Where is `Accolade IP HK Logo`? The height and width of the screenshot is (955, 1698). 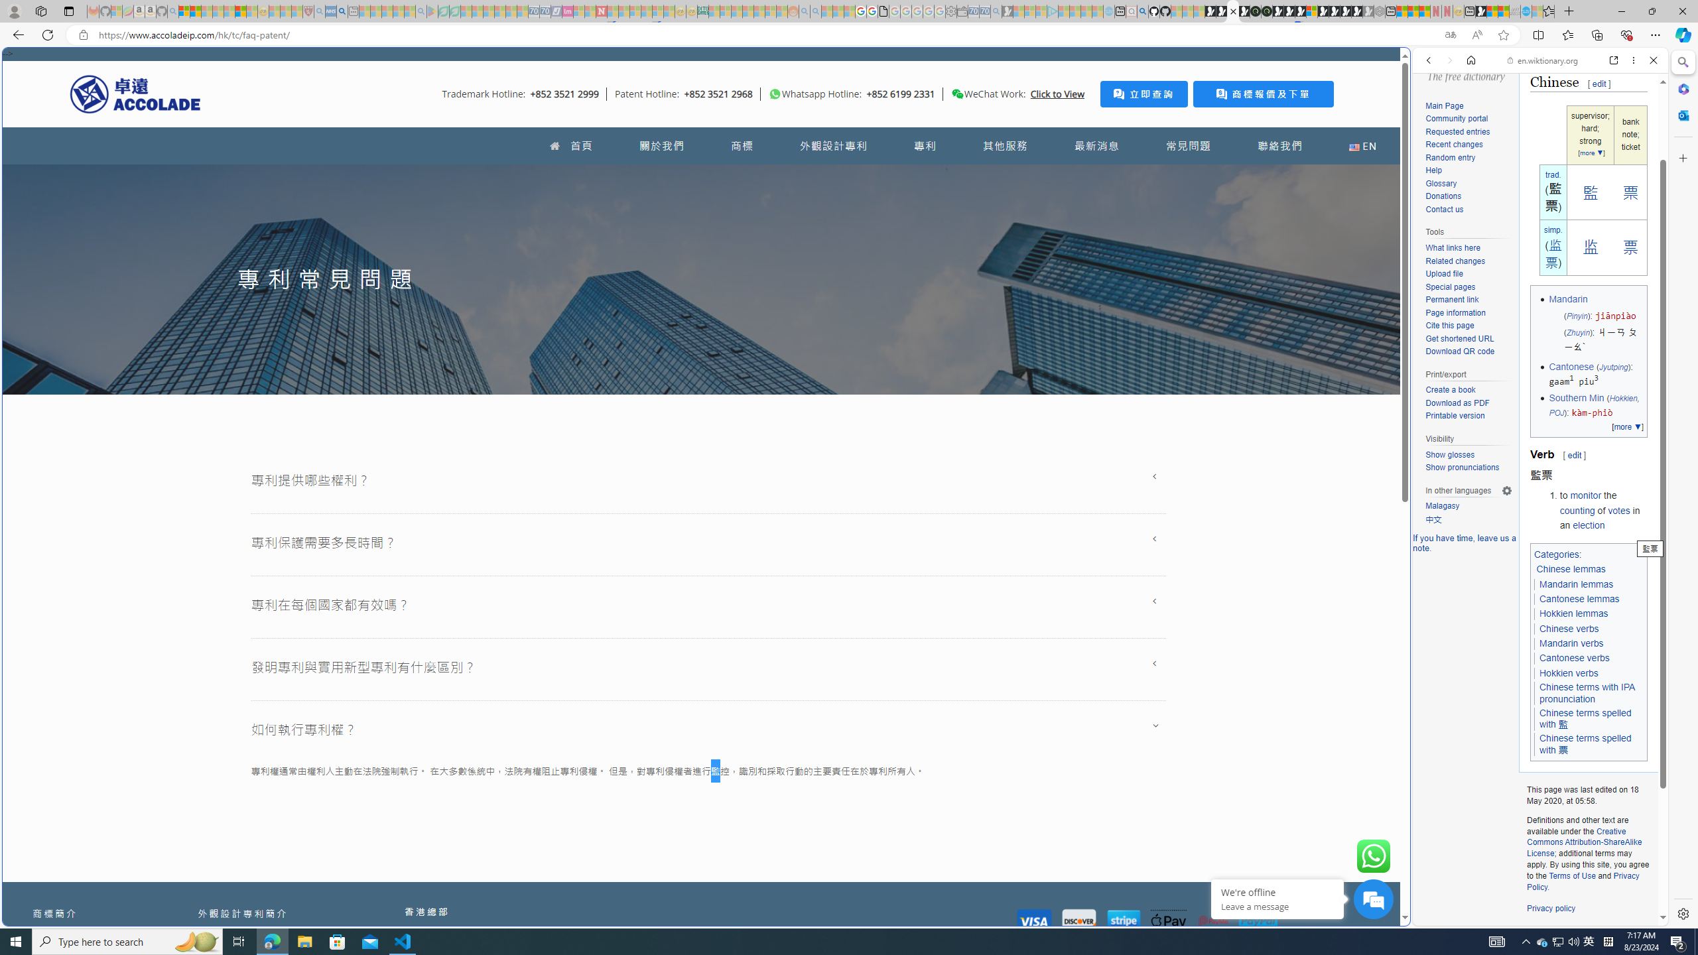 Accolade IP HK Logo is located at coordinates (135, 94).